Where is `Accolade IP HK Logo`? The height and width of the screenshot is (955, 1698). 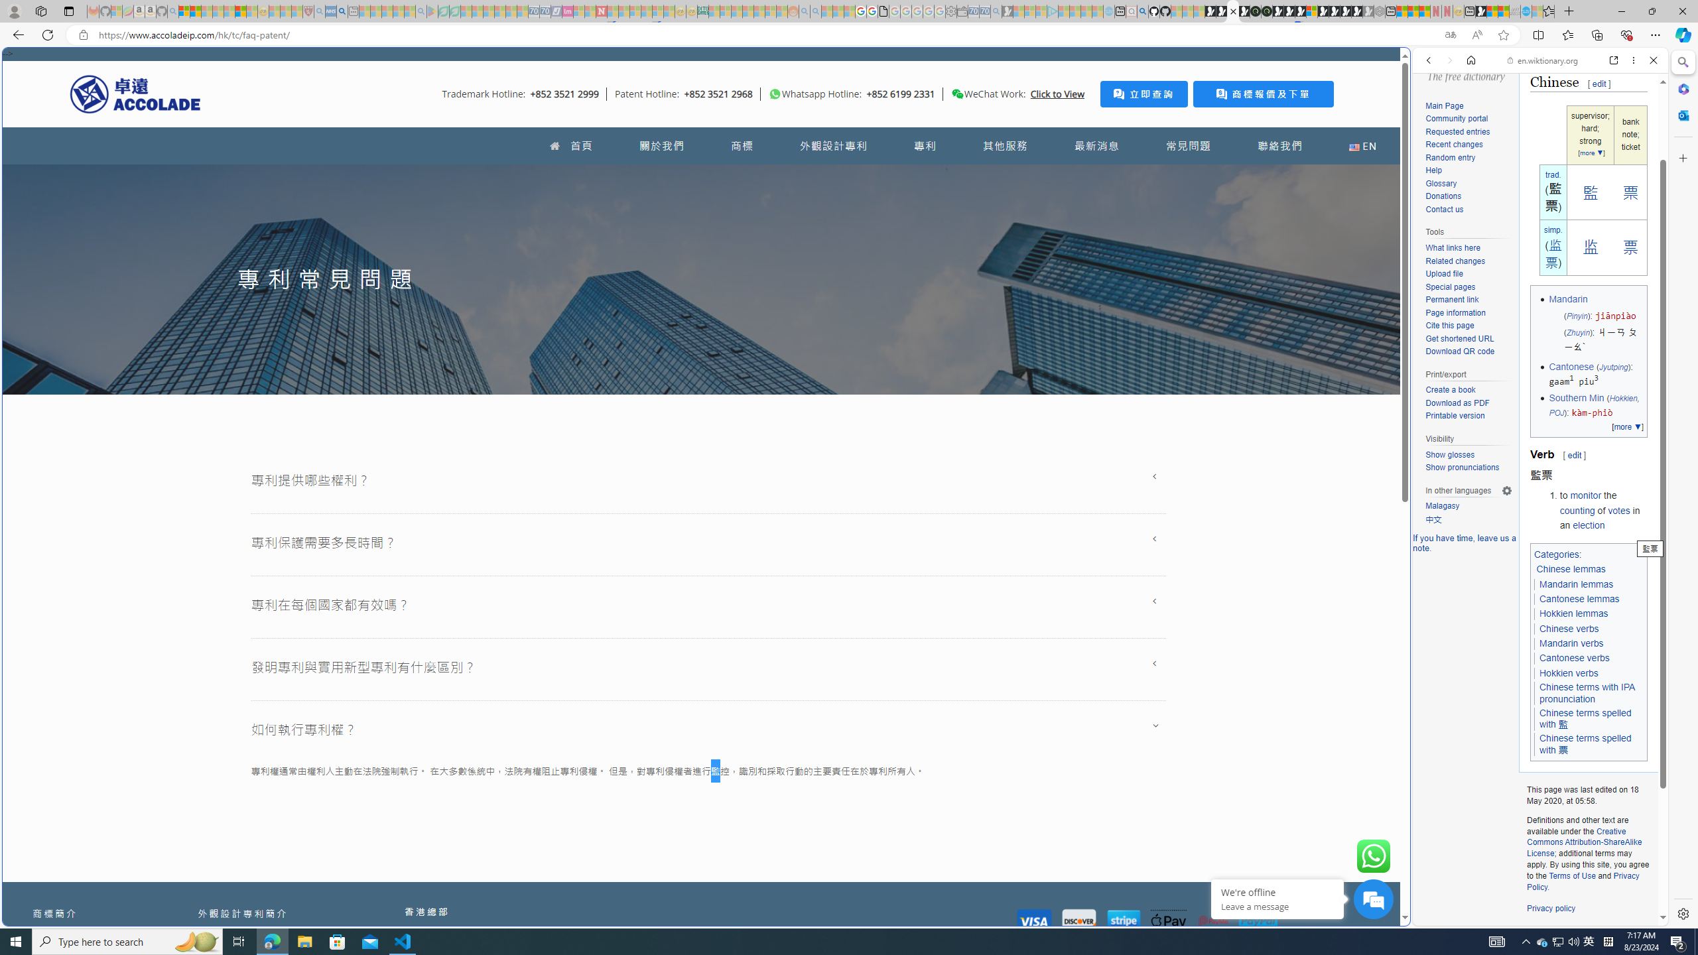 Accolade IP HK Logo is located at coordinates (135, 94).